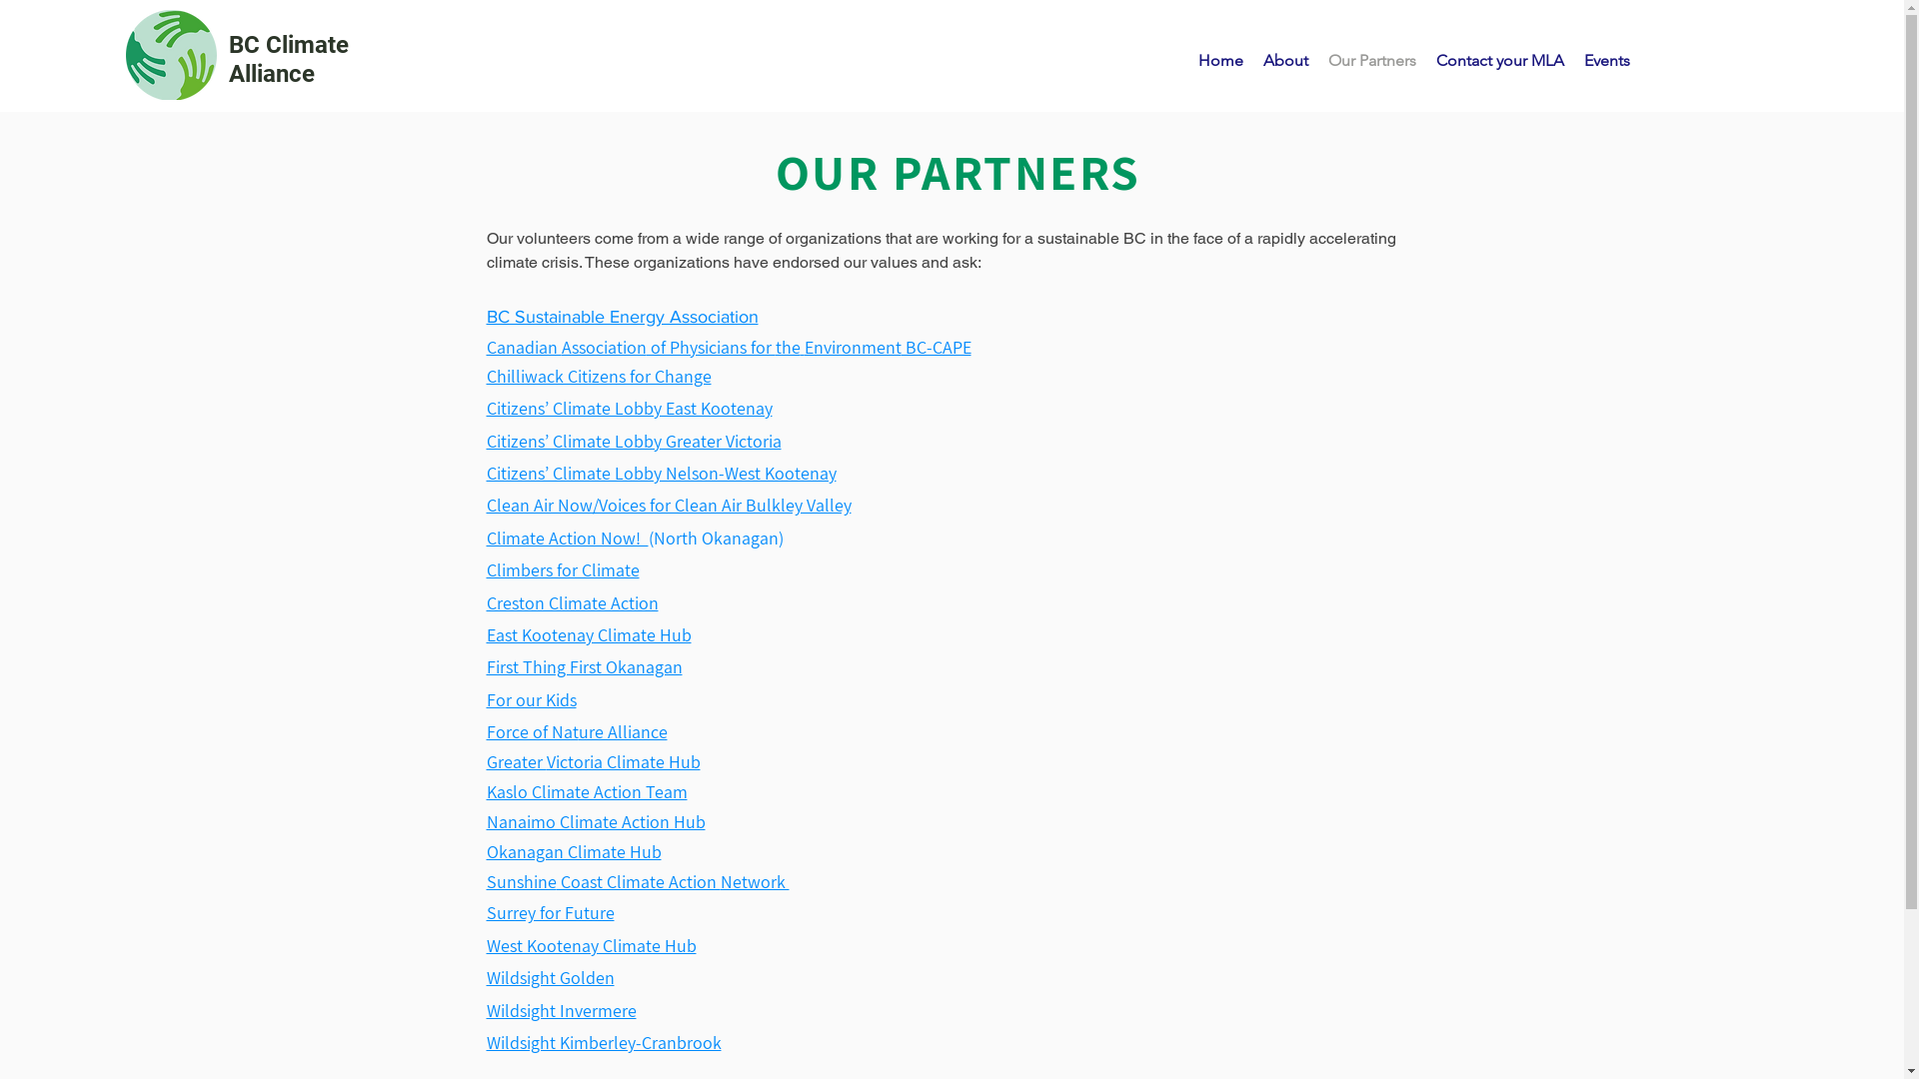 Image resolution: width=1919 pixels, height=1079 pixels. I want to click on About, so click(1285, 61).